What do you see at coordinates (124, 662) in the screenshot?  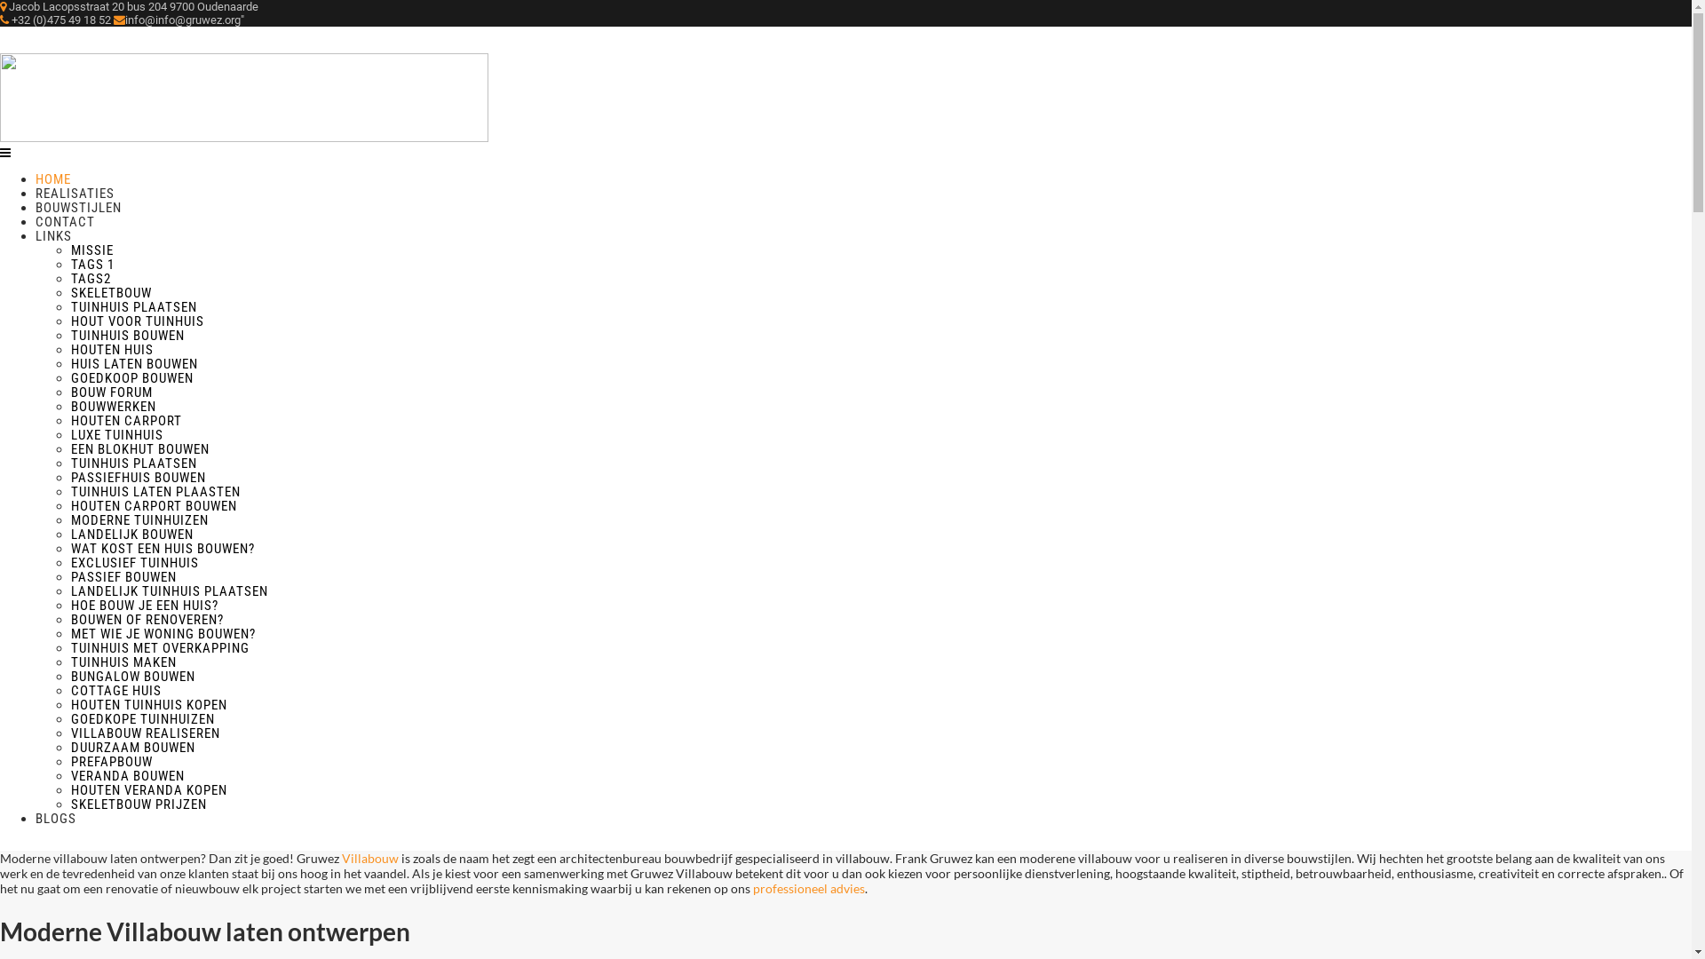 I see `TUINHUIS MAKEN` at bounding box center [124, 662].